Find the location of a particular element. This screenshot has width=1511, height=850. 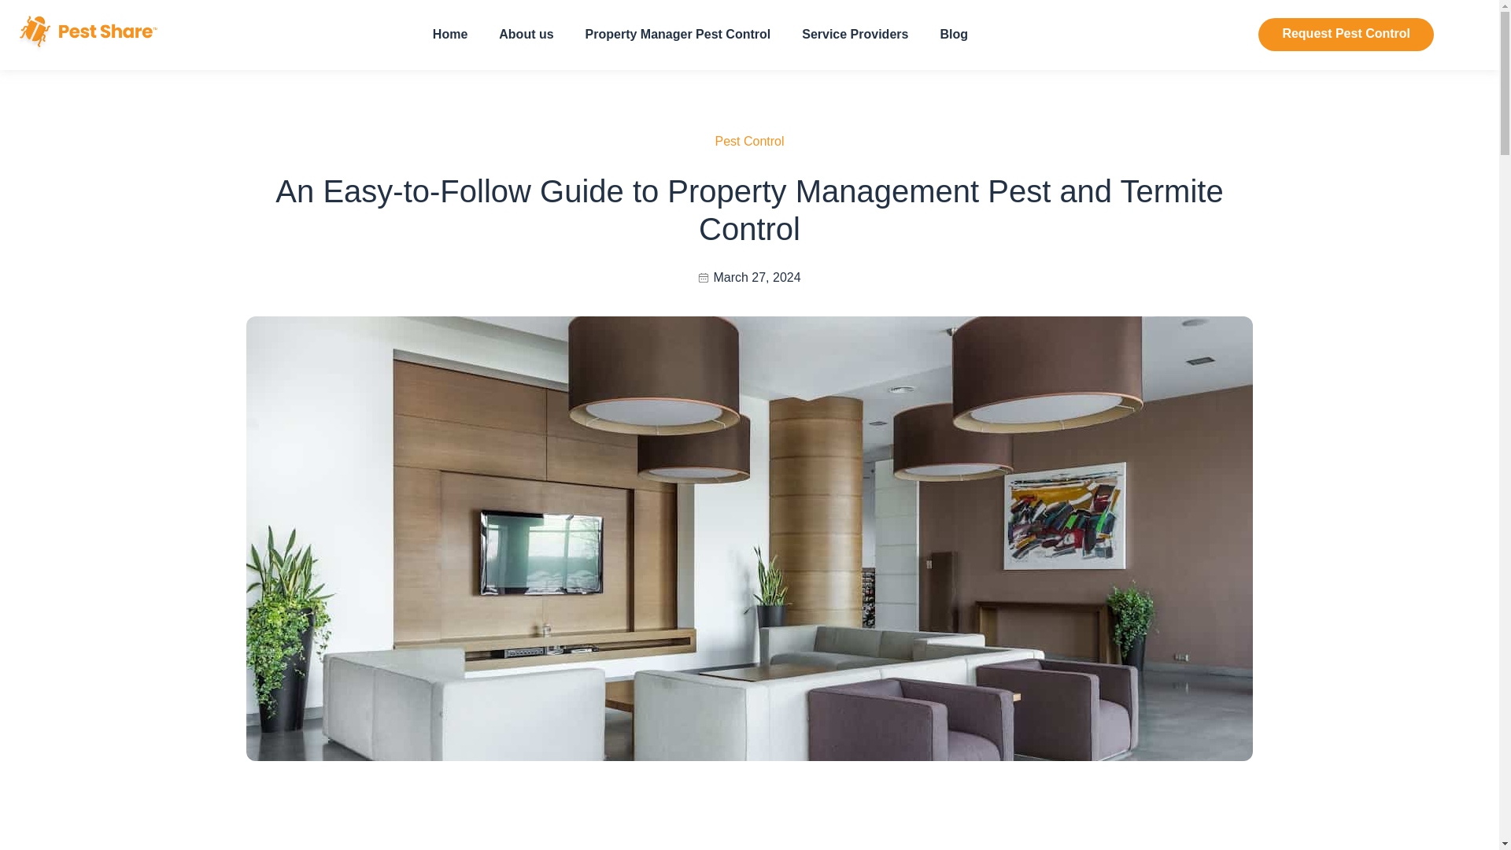

About us is located at coordinates (526, 34).